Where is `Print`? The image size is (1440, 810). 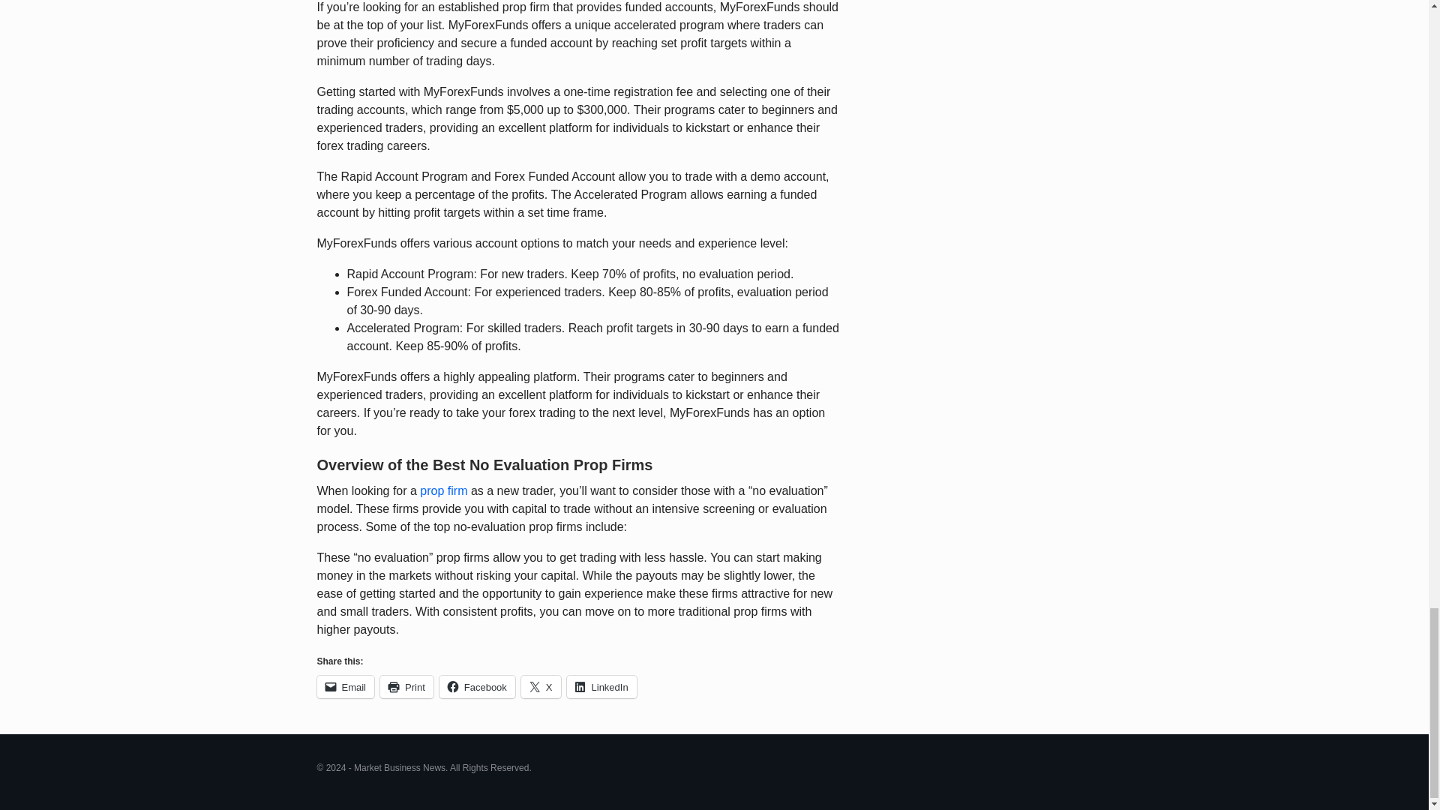 Print is located at coordinates (406, 686).